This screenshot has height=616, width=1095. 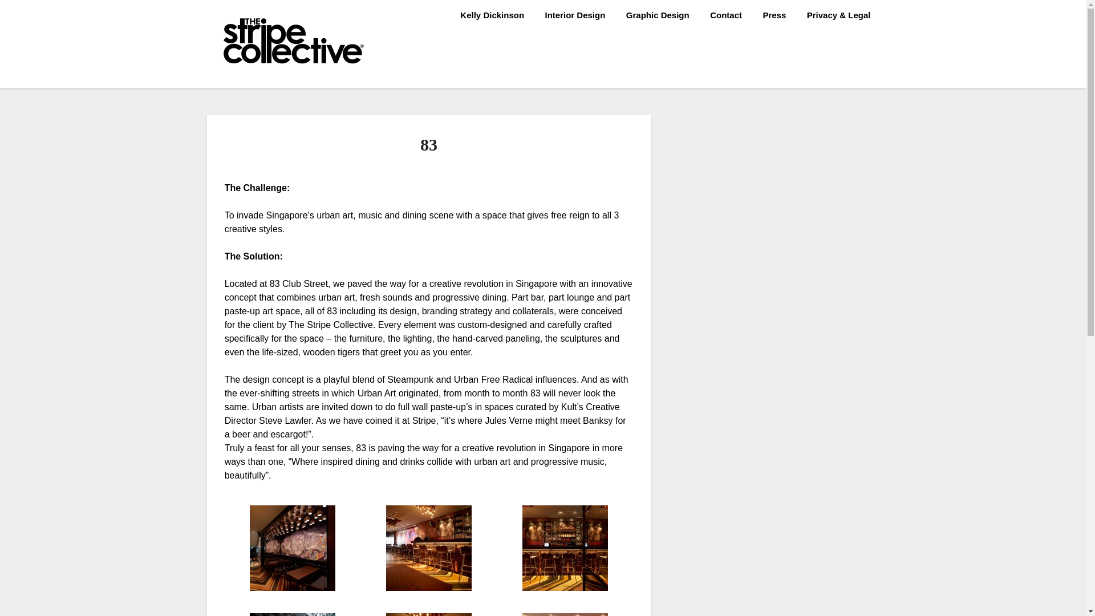 What do you see at coordinates (492, 15) in the screenshot?
I see `Kelly Dickinson` at bounding box center [492, 15].